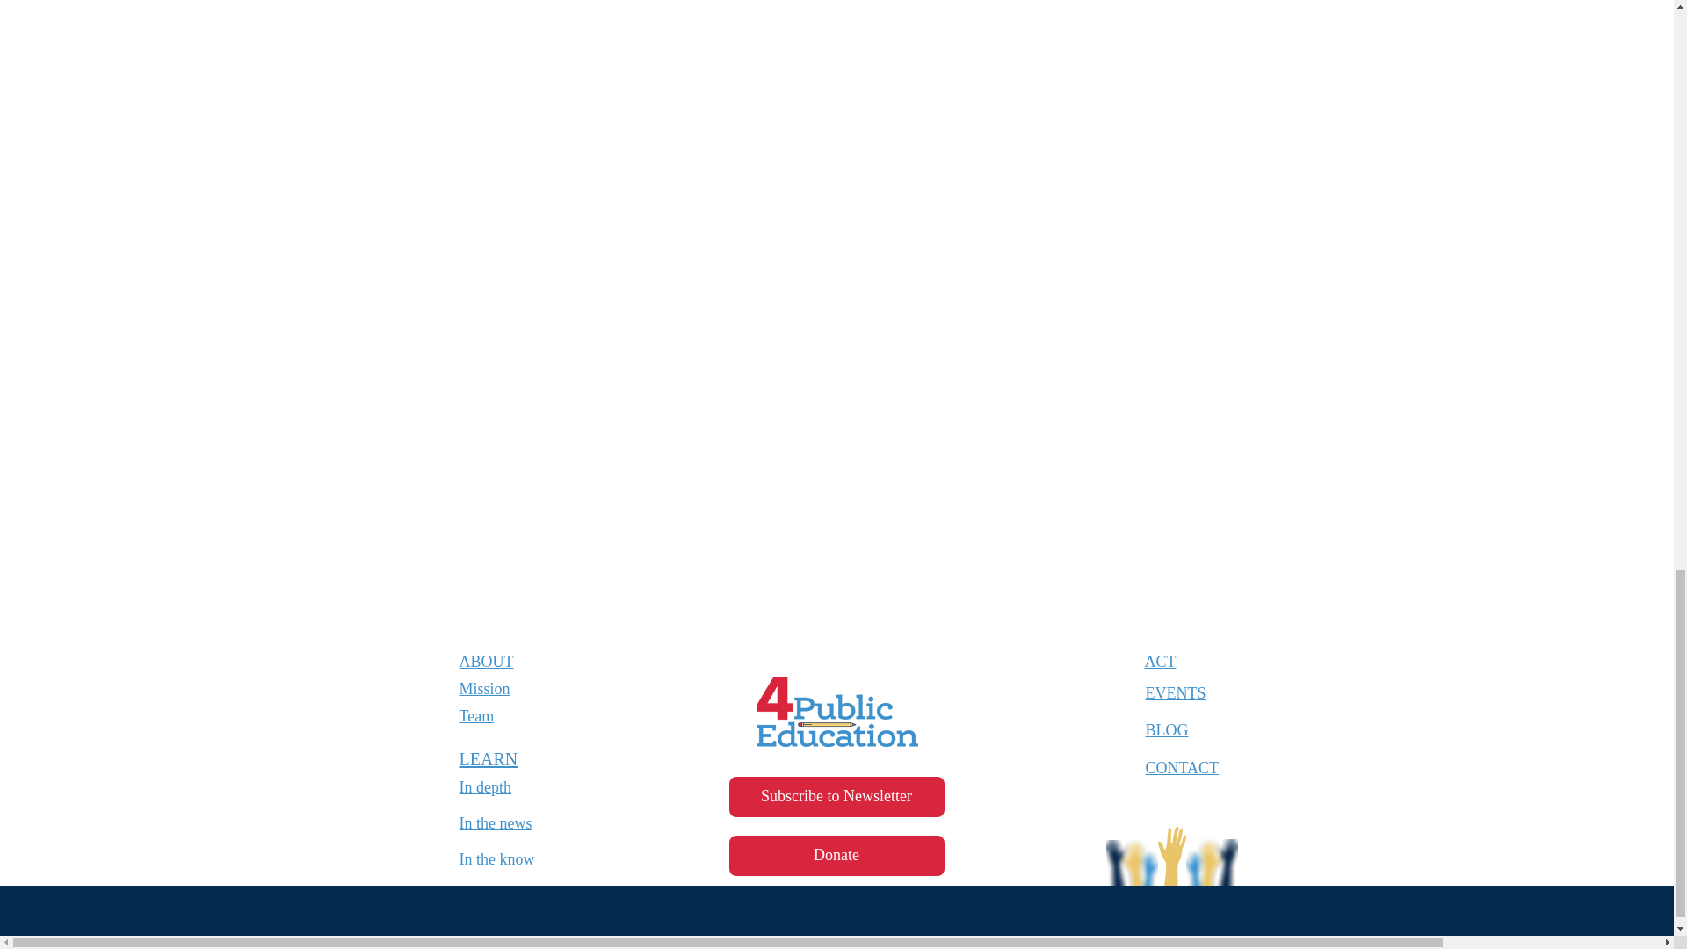 This screenshot has height=949, width=1687. I want to click on In the know, so click(496, 859).